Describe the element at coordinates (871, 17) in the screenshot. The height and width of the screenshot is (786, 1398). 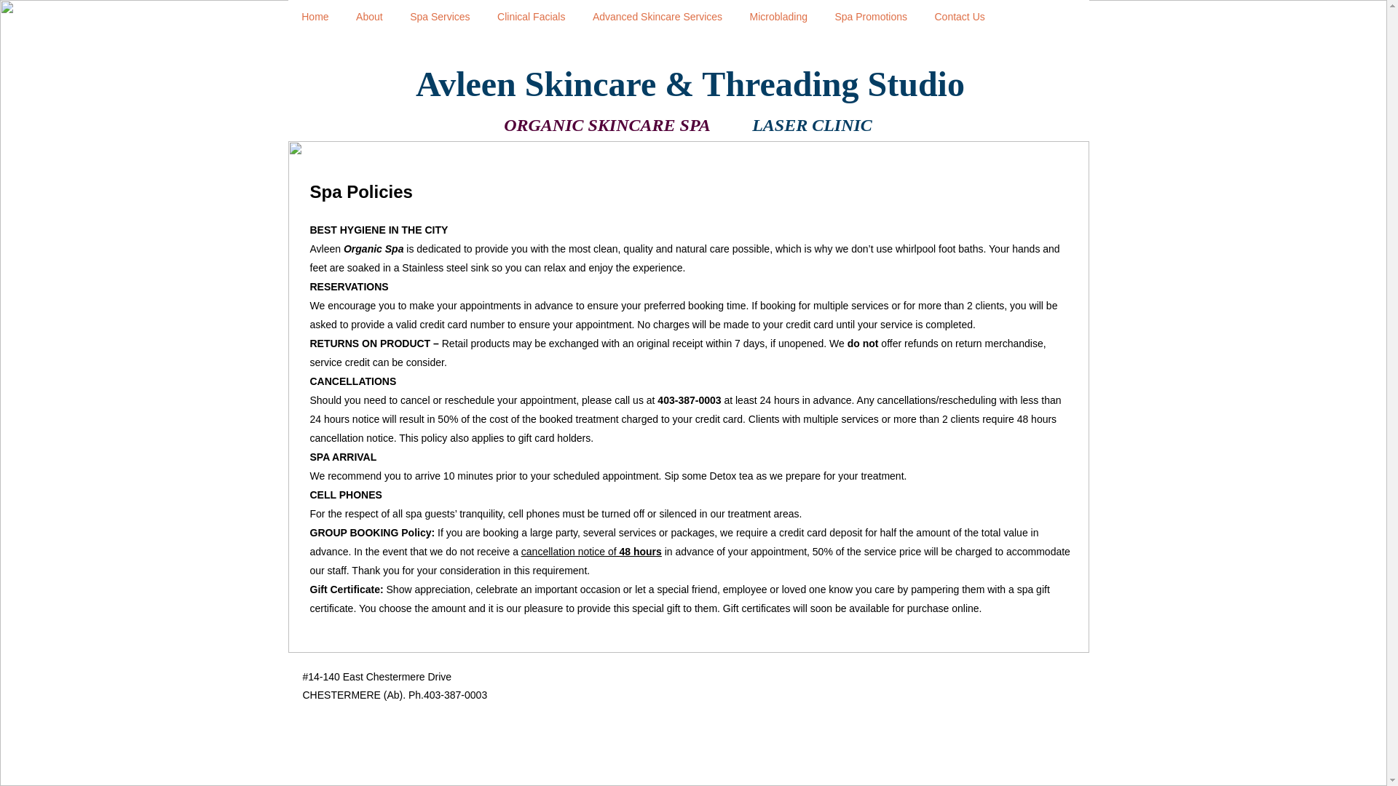
I see `Spa Promotions` at that location.